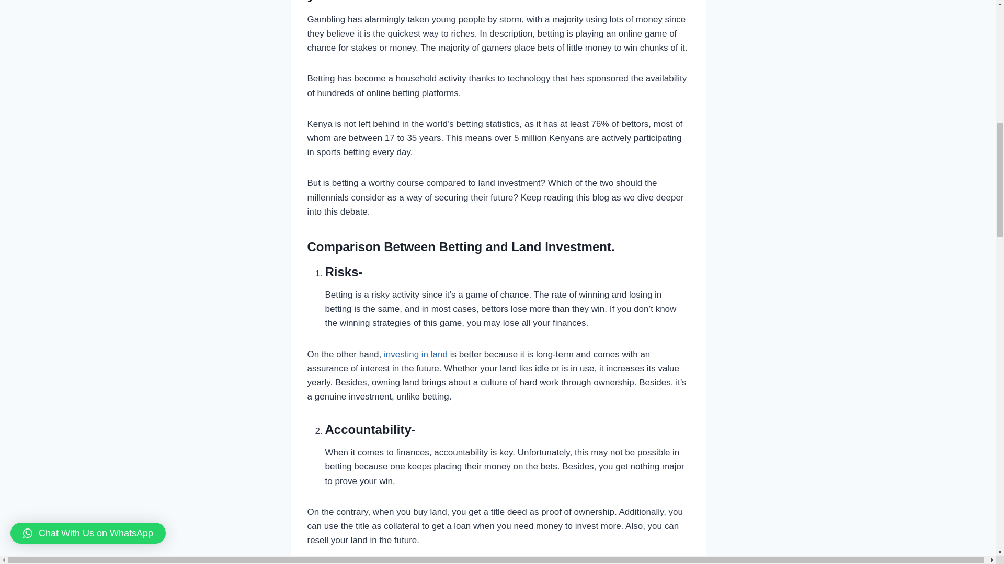 Image resolution: width=1004 pixels, height=564 pixels. I want to click on investing in land, so click(415, 354).